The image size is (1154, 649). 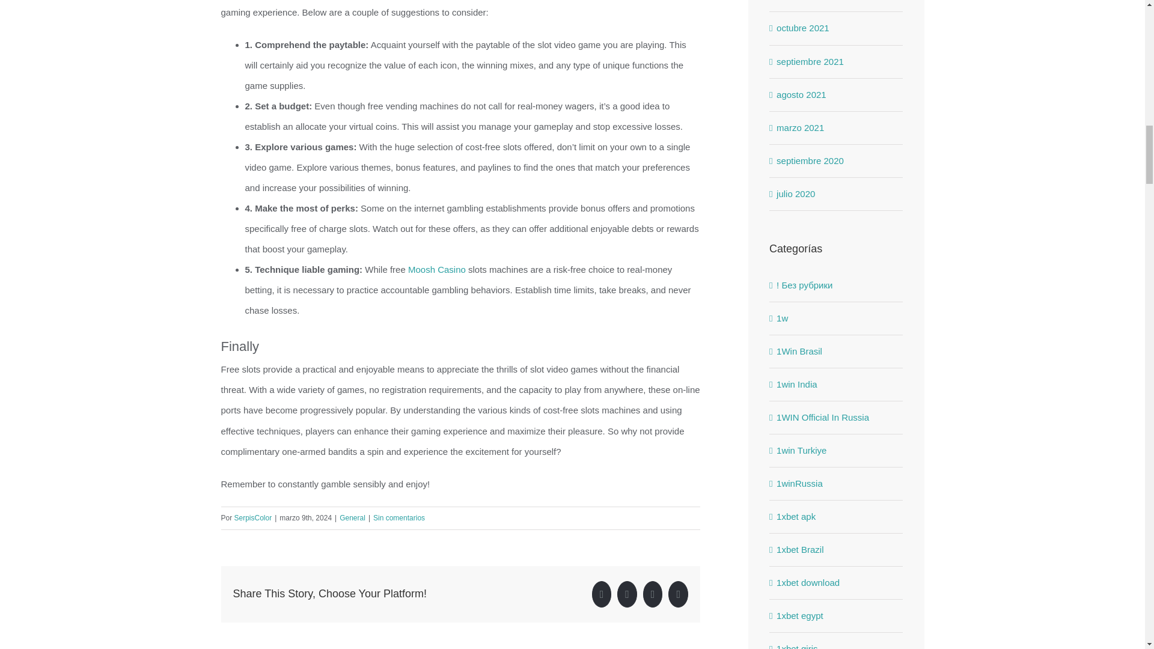 I want to click on SerpisColor, so click(x=253, y=518).